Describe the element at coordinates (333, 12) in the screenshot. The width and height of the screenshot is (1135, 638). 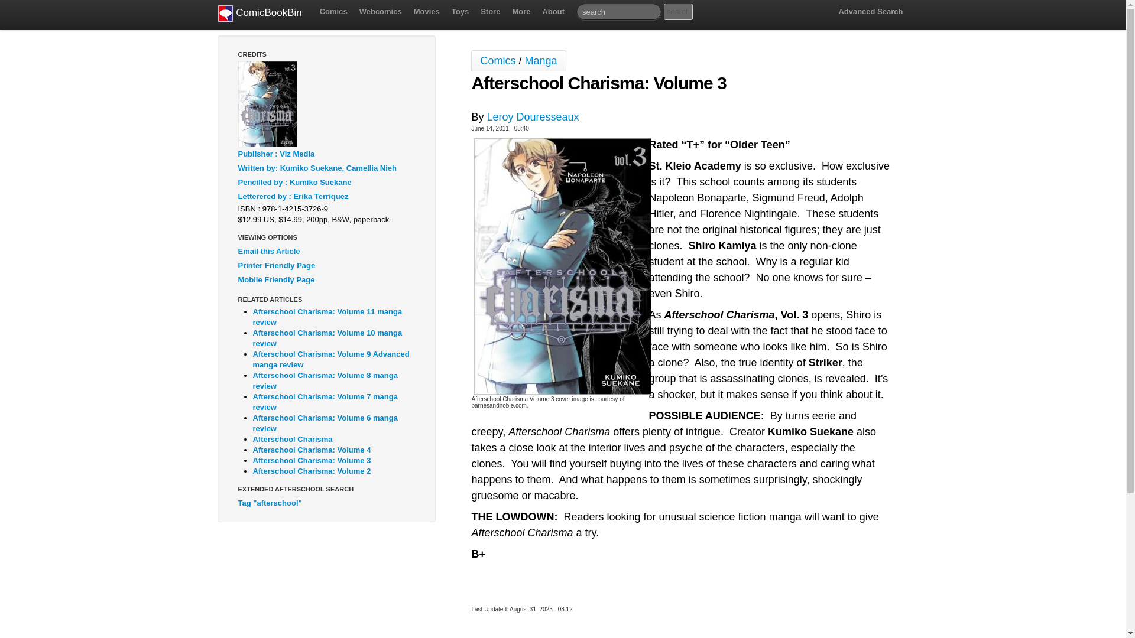
I see `Comics` at that location.